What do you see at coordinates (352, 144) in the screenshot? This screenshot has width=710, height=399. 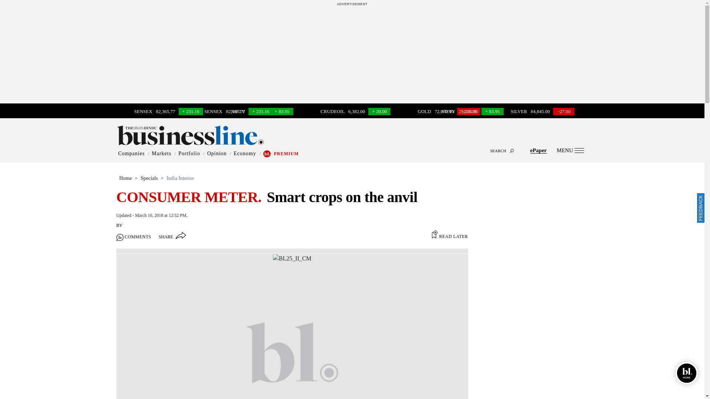 I see `SEARCH` at bounding box center [352, 144].